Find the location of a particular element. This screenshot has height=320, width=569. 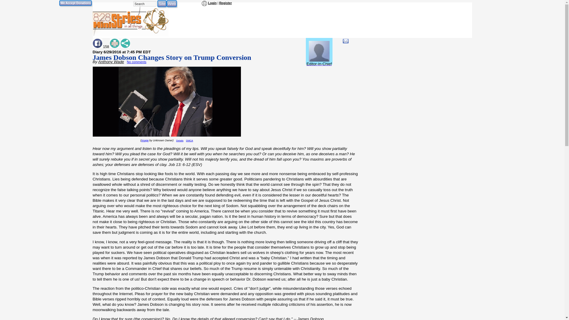

We Accept Donations is located at coordinates (75, 3).